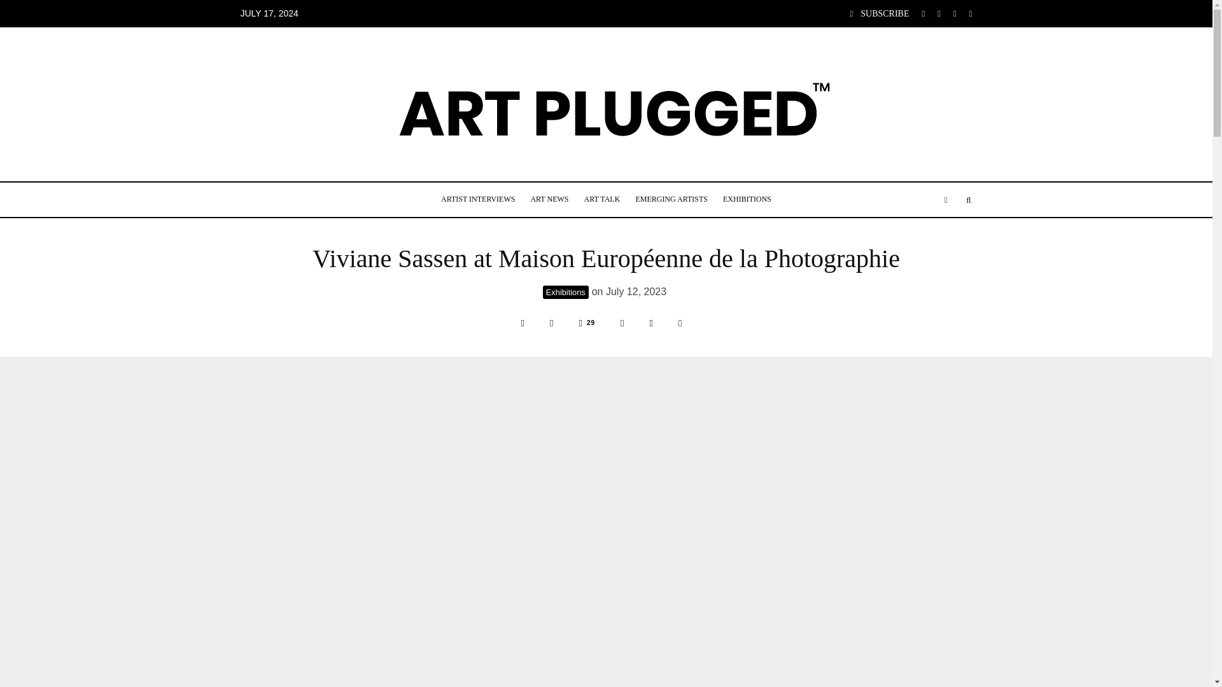  Describe the element at coordinates (880, 14) in the screenshot. I see `SUBSCRIBE` at that location.